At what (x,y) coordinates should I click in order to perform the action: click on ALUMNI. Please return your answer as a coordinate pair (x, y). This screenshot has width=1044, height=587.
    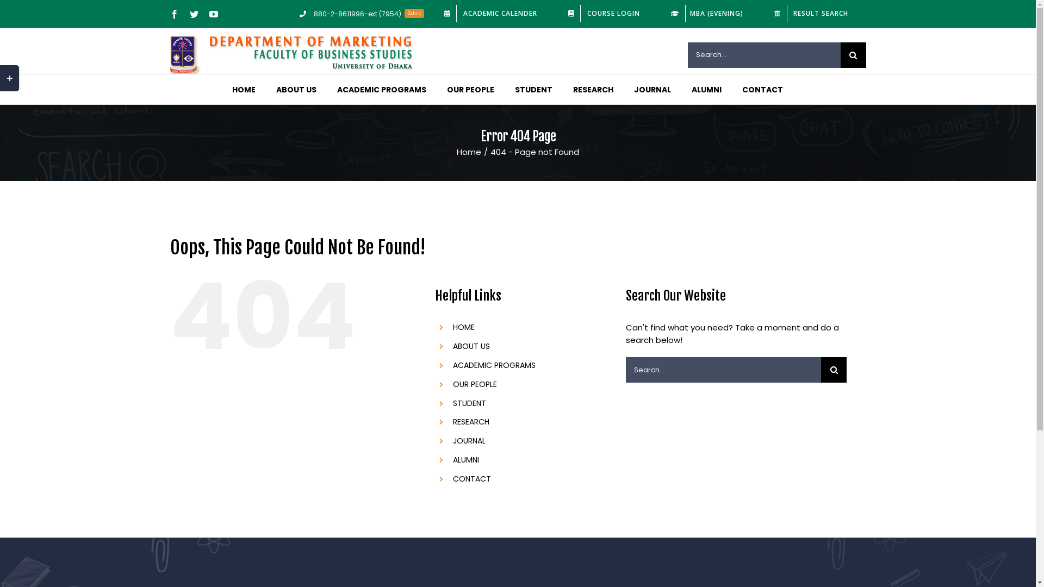
    Looking at the image, I should click on (466, 460).